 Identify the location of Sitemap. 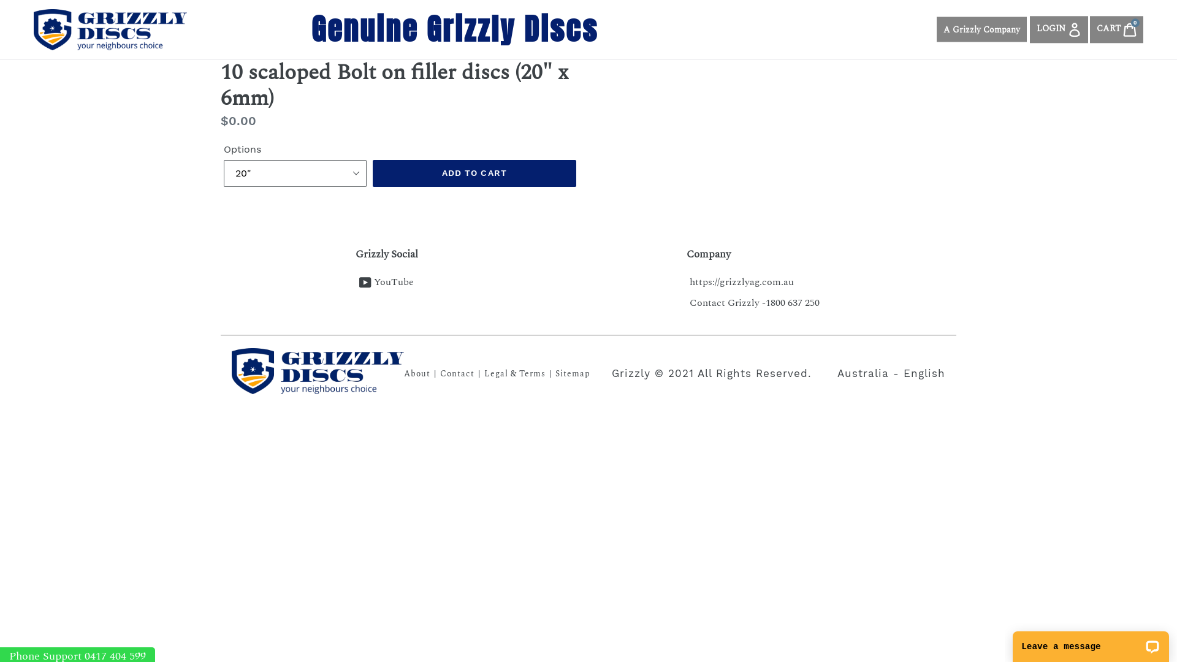
(573, 374).